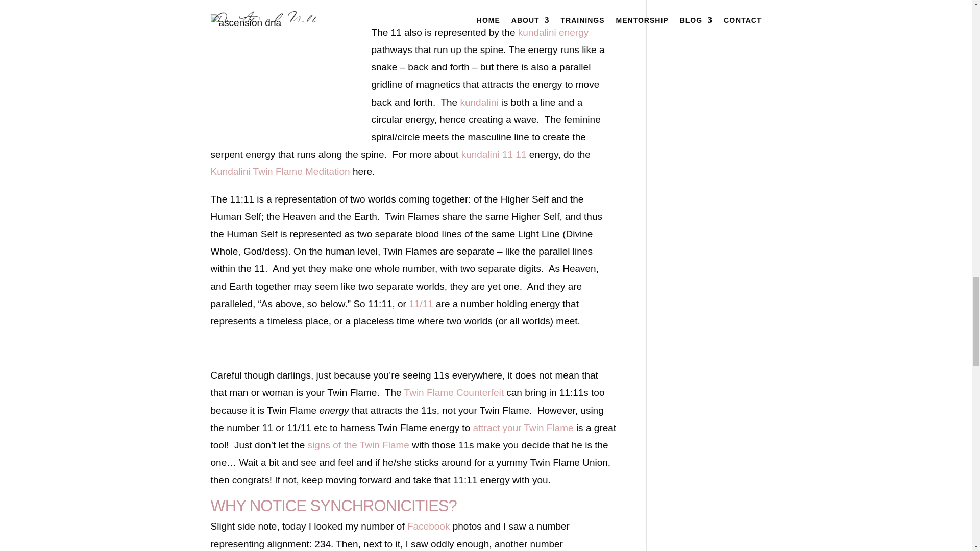 The height and width of the screenshot is (551, 980). What do you see at coordinates (280, 171) in the screenshot?
I see `kundalini twin flame meditation` at bounding box center [280, 171].